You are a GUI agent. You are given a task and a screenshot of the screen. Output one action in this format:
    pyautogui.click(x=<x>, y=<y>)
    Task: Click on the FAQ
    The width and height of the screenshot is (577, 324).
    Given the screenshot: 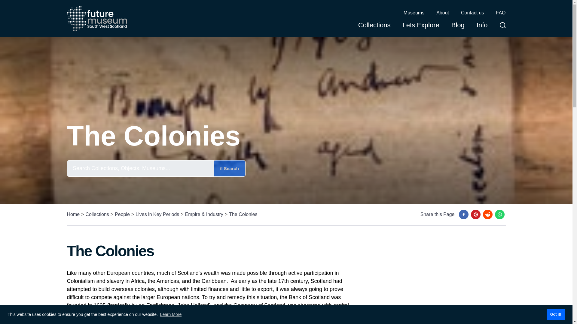 What is the action you would take?
    pyautogui.click(x=500, y=13)
    